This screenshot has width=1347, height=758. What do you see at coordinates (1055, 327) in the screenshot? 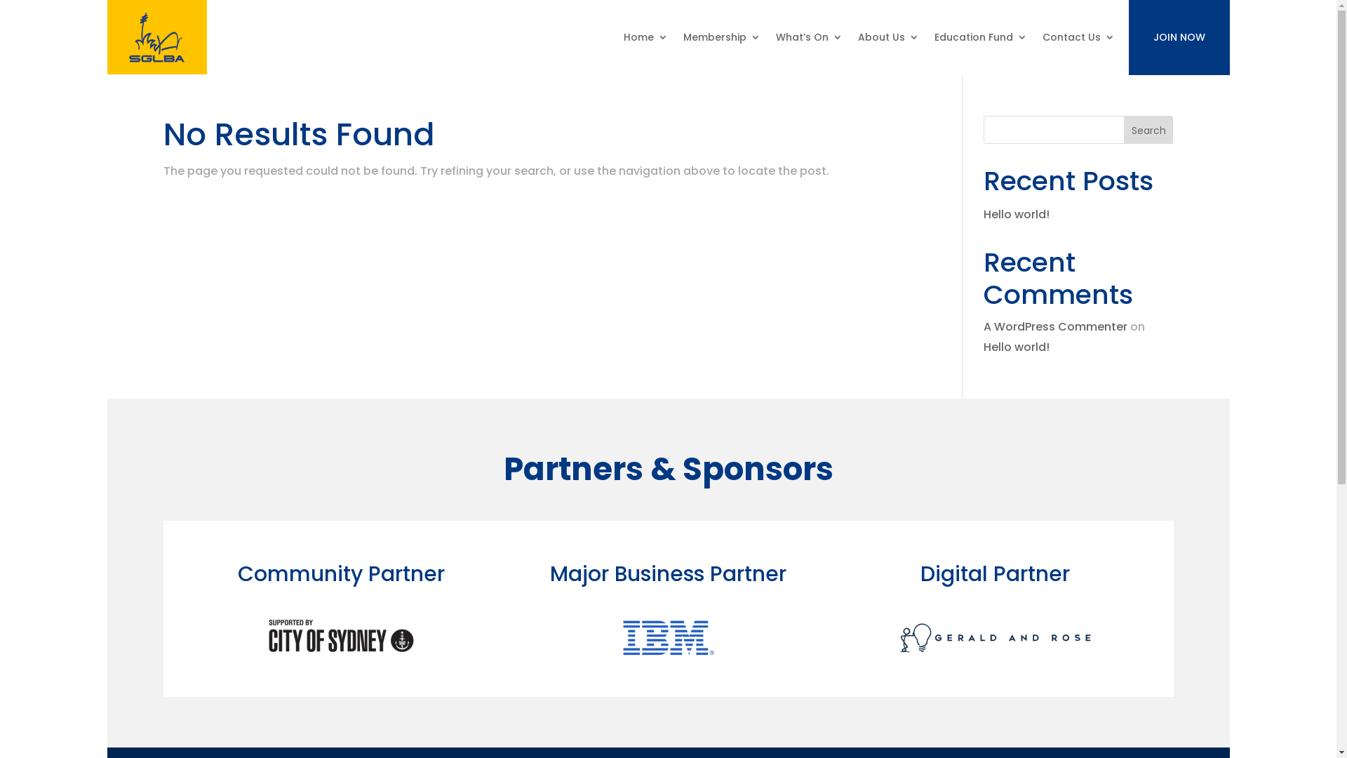
I see `A WordPress Commenter` at bounding box center [1055, 327].